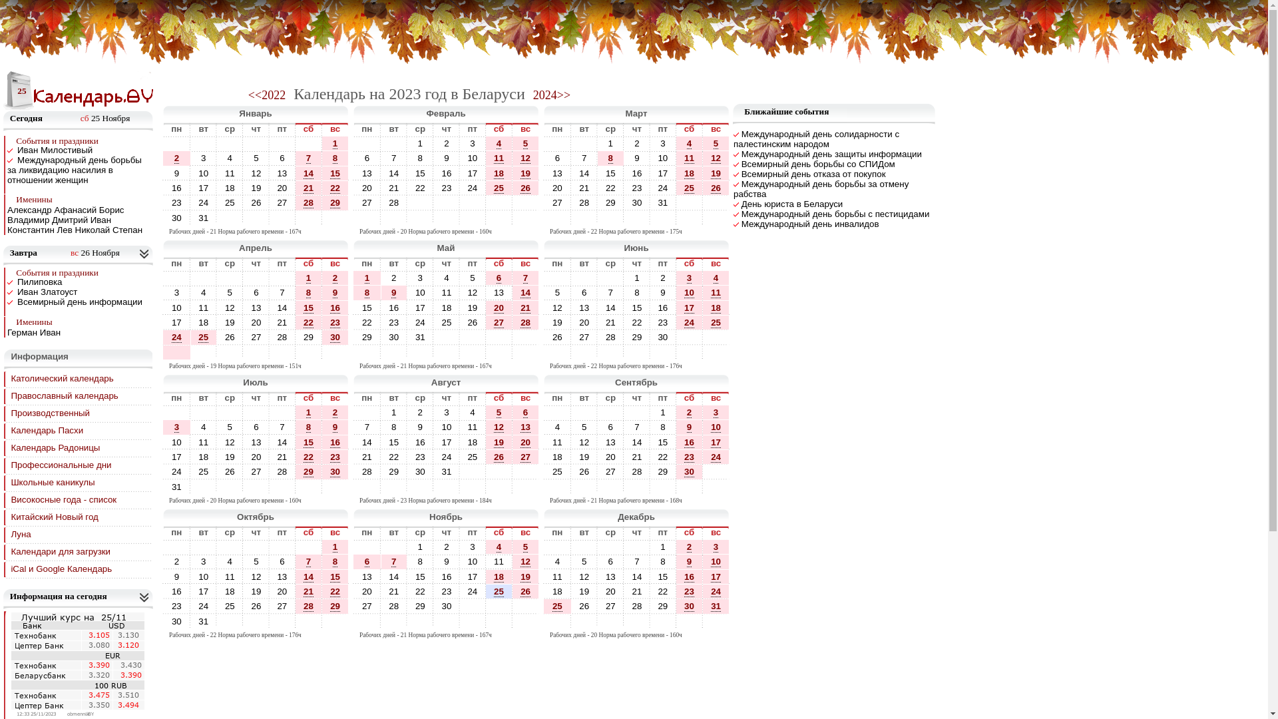 This screenshot has height=719, width=1278. I want to click on 13, so click(558, 173).